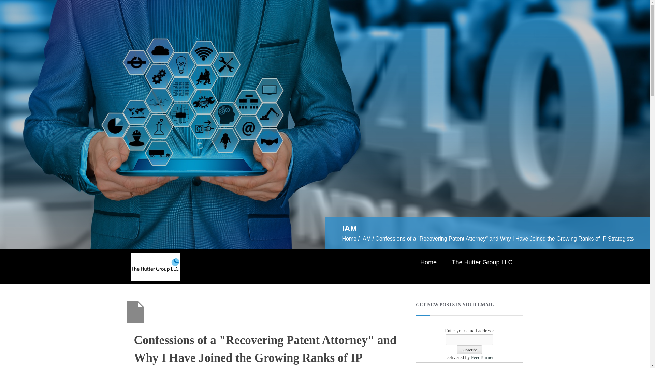 This screenshot has height=368, width=655. What do you see at coordinates (482, 358) in the screenshot?
I see `FeedBurner` at bounding box center [482, 358].